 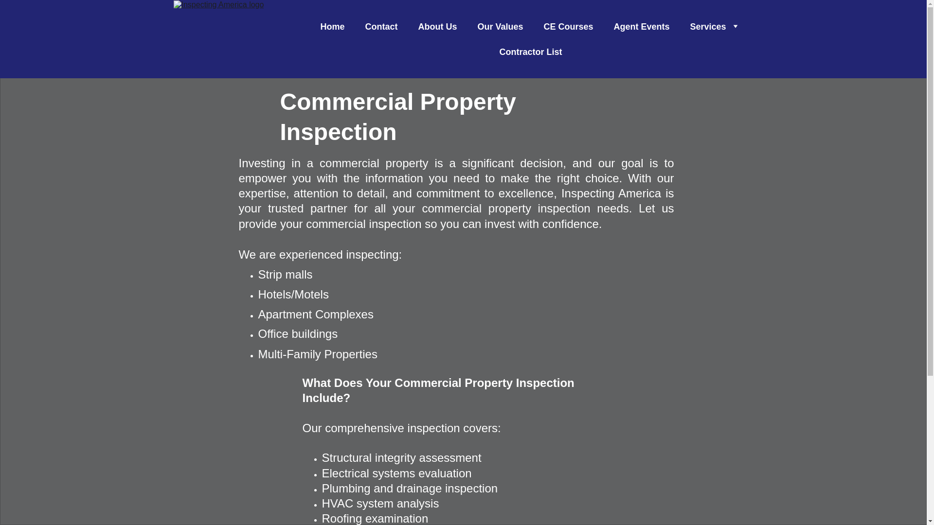 What do you see at coordinates (568, 26) in the screenshot?
I see `CE Courses` at bounding box center [568, 26].